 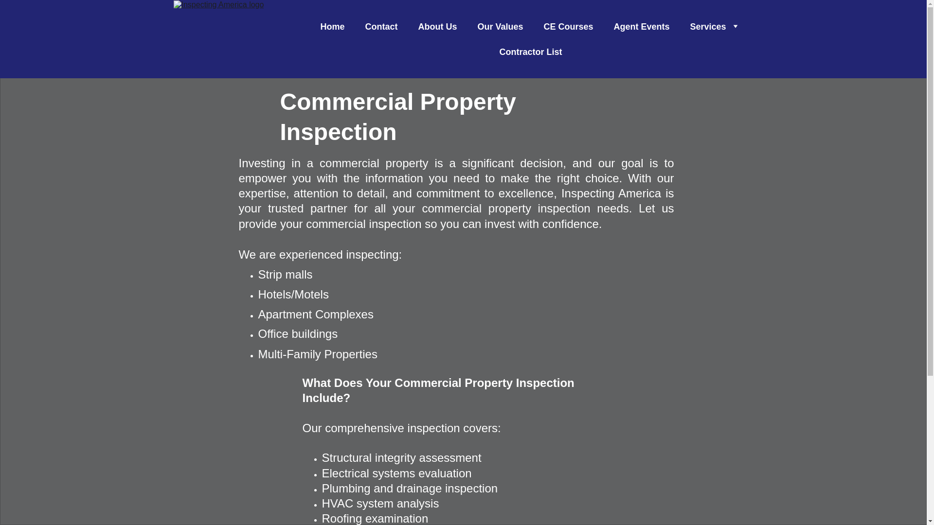 What do you see at coordinates (568, 26) in the screenshot?
I see `CE Courses` at bounding box center [568, 26].